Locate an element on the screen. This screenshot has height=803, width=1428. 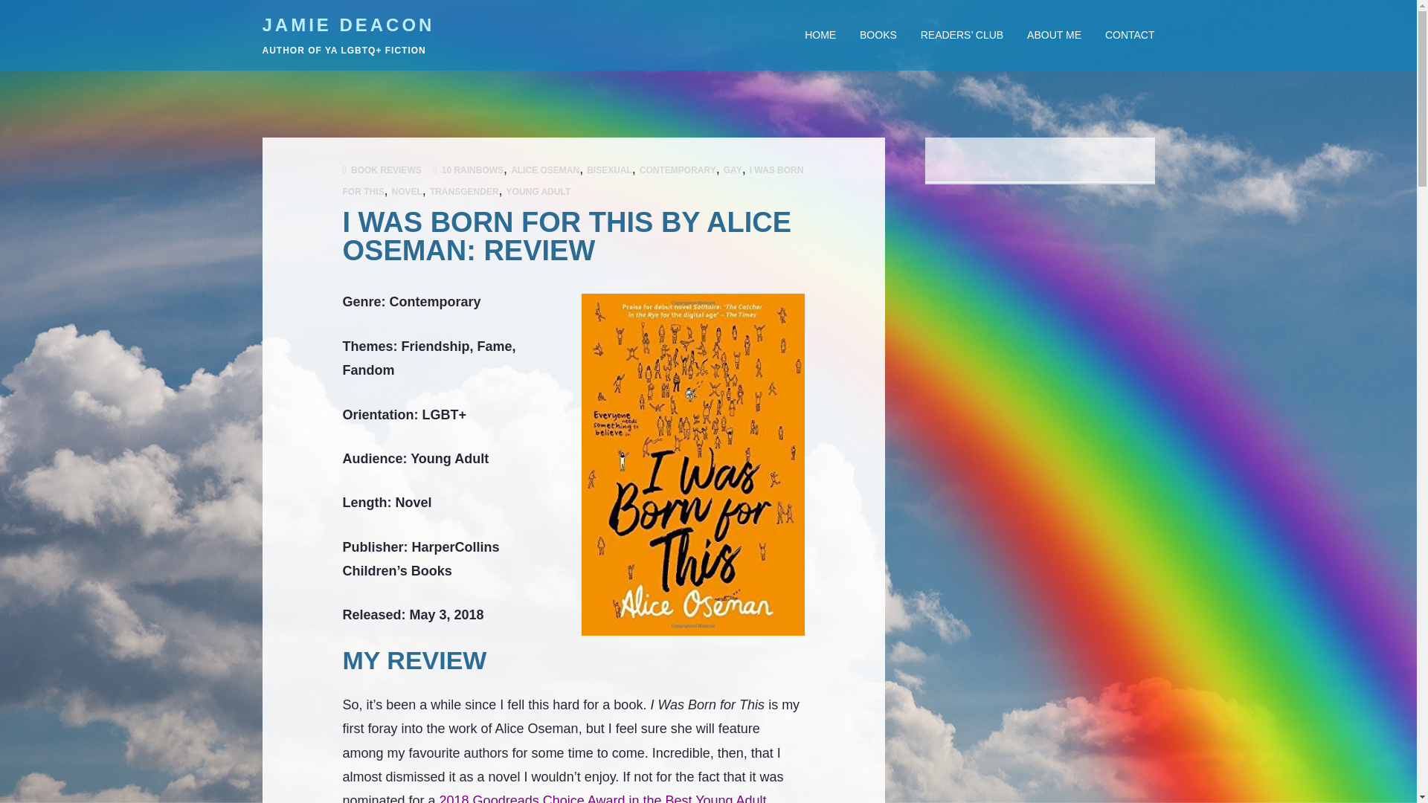
I WAS BORN FOR THIS is located at coordinates (573, 181).